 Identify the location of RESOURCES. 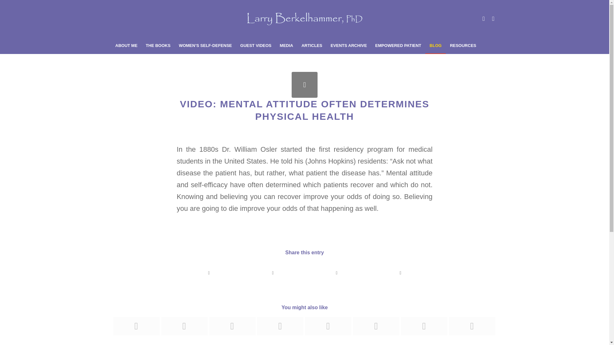
(463, 45).